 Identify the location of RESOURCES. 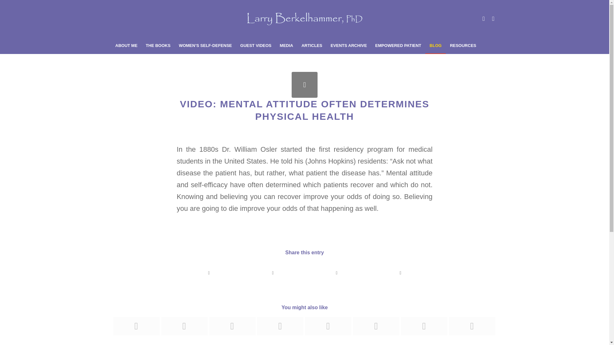
(463, 45).